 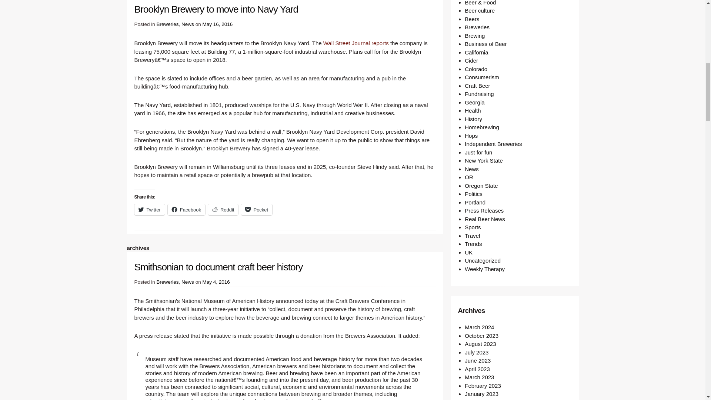 I want to click on News, so click(x=187, y=281).